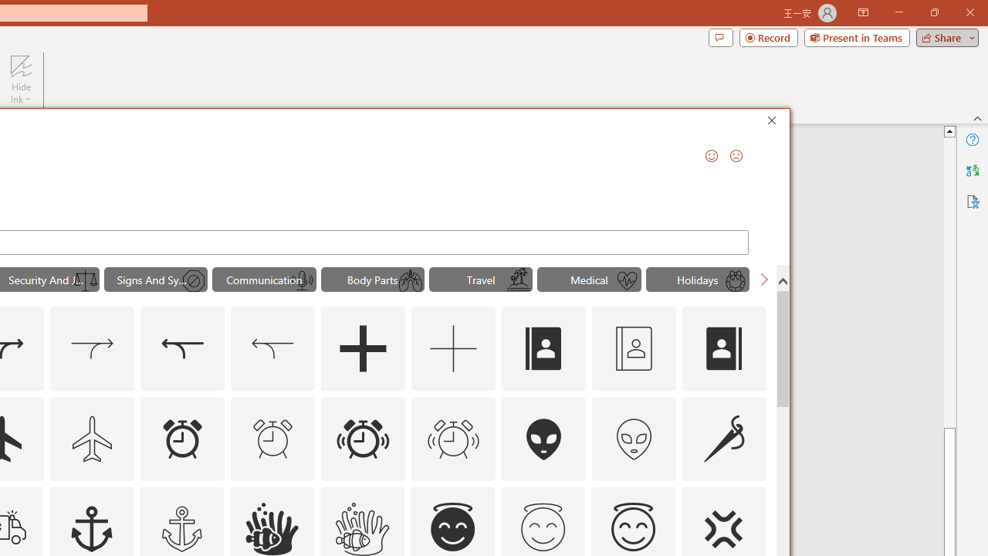 The image size is (988, 556). What do you see at coordinates (363, 349) in the screenshot?
I see `AutomationID: Icons_Add` at bounding box center [363, 349].